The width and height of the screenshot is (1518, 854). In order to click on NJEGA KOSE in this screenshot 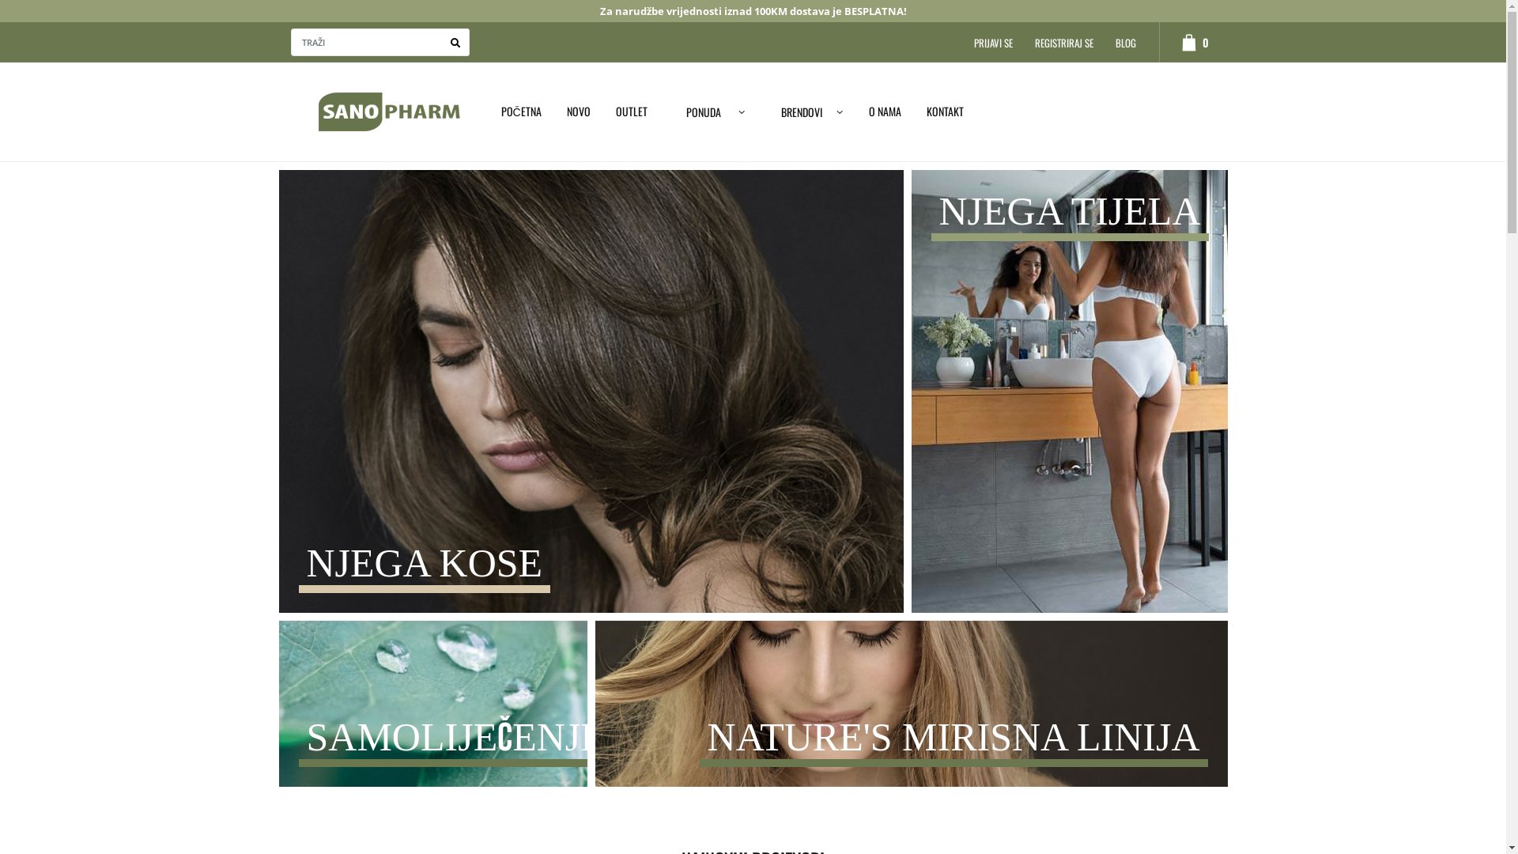, I will do `click(591, 397)`.